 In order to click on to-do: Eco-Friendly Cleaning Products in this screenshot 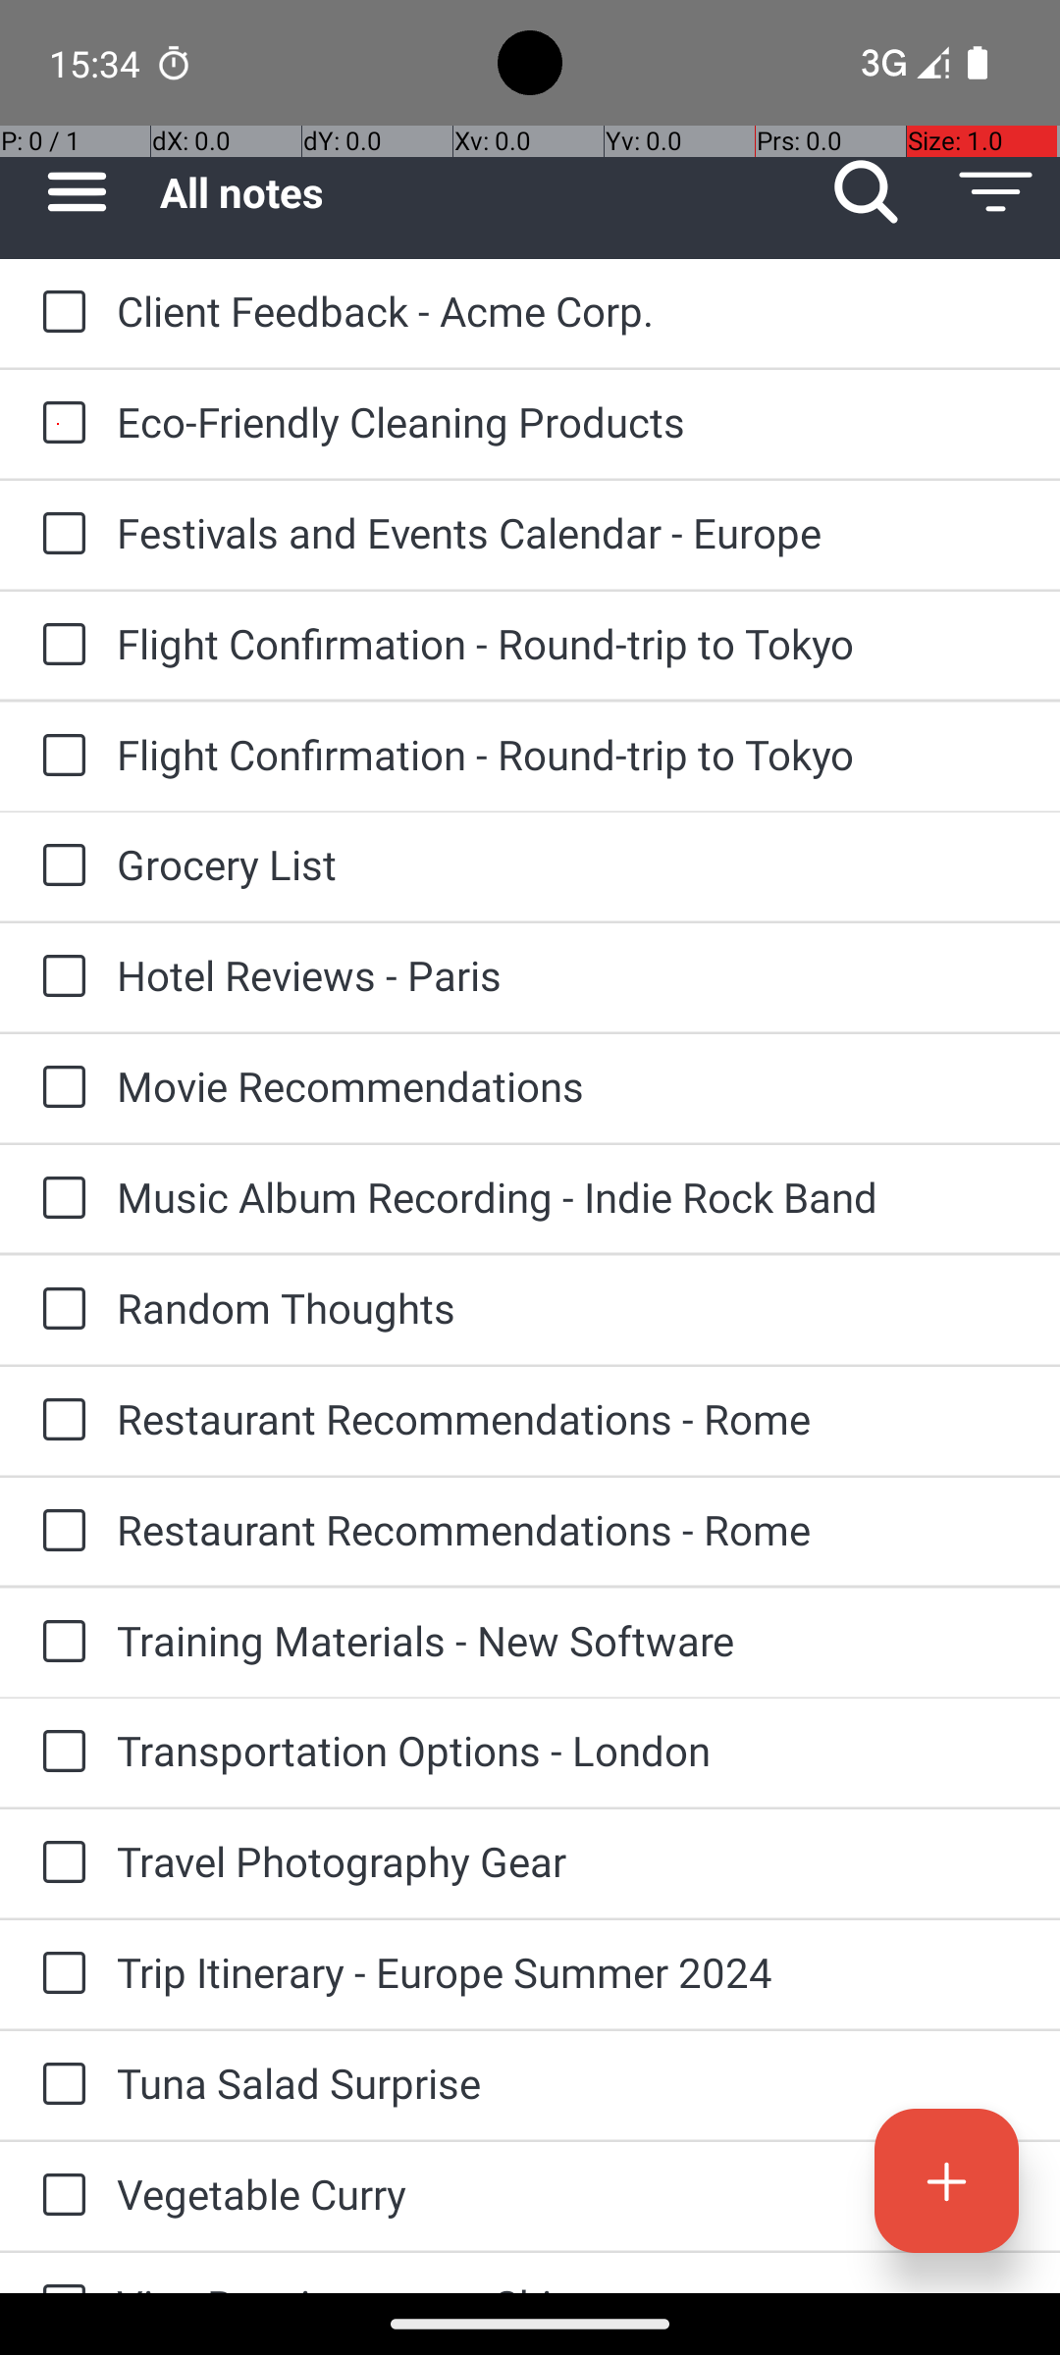, I will do `click(59, 424)`.